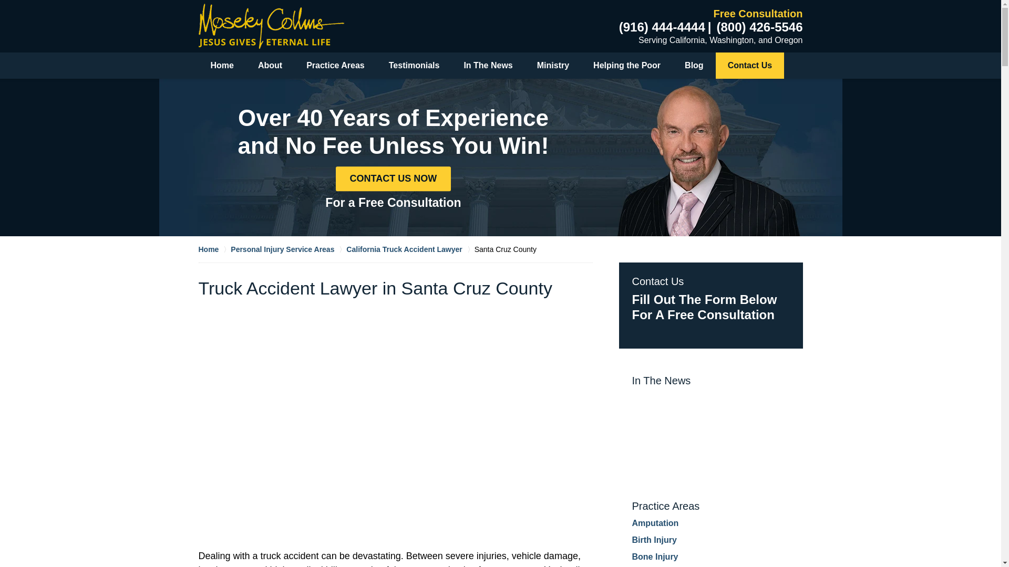 The height and width of the screenshot is (567, 1009). Describe the element at coordinates (694, 66) in the screenshot. I see `Blog` at that location.